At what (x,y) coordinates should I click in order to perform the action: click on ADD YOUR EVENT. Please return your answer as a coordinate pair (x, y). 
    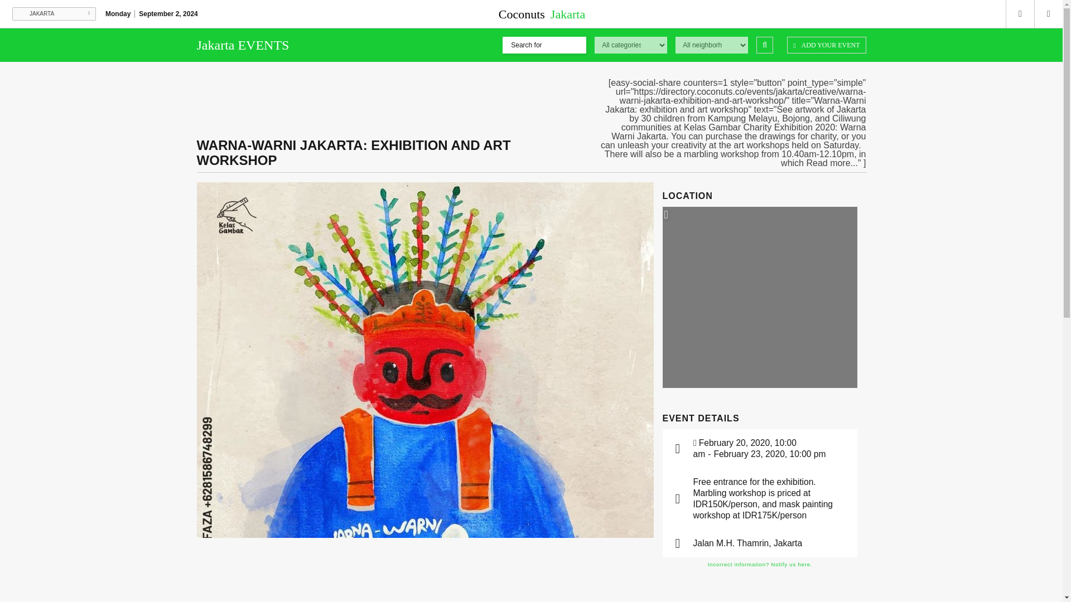
    Looking at the image, I should click on (826, 45).